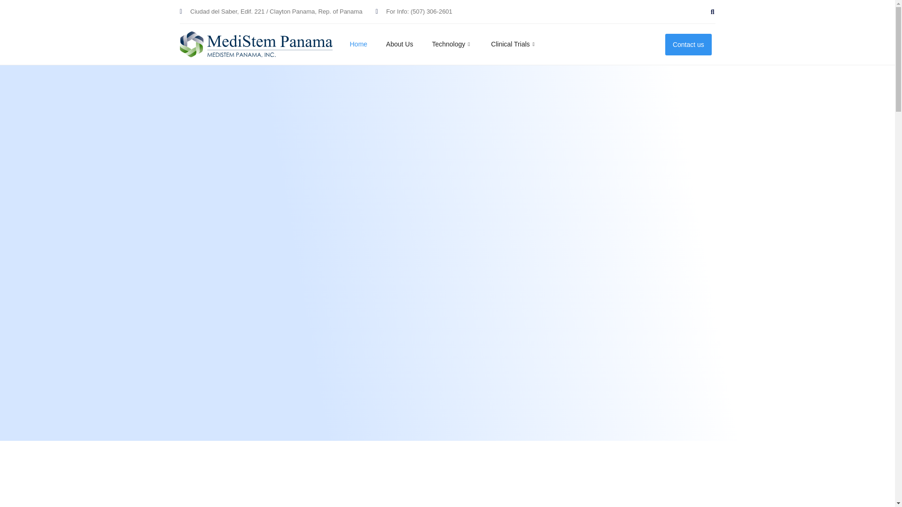  I want to click on Clinical Trials, so click(523, 44).